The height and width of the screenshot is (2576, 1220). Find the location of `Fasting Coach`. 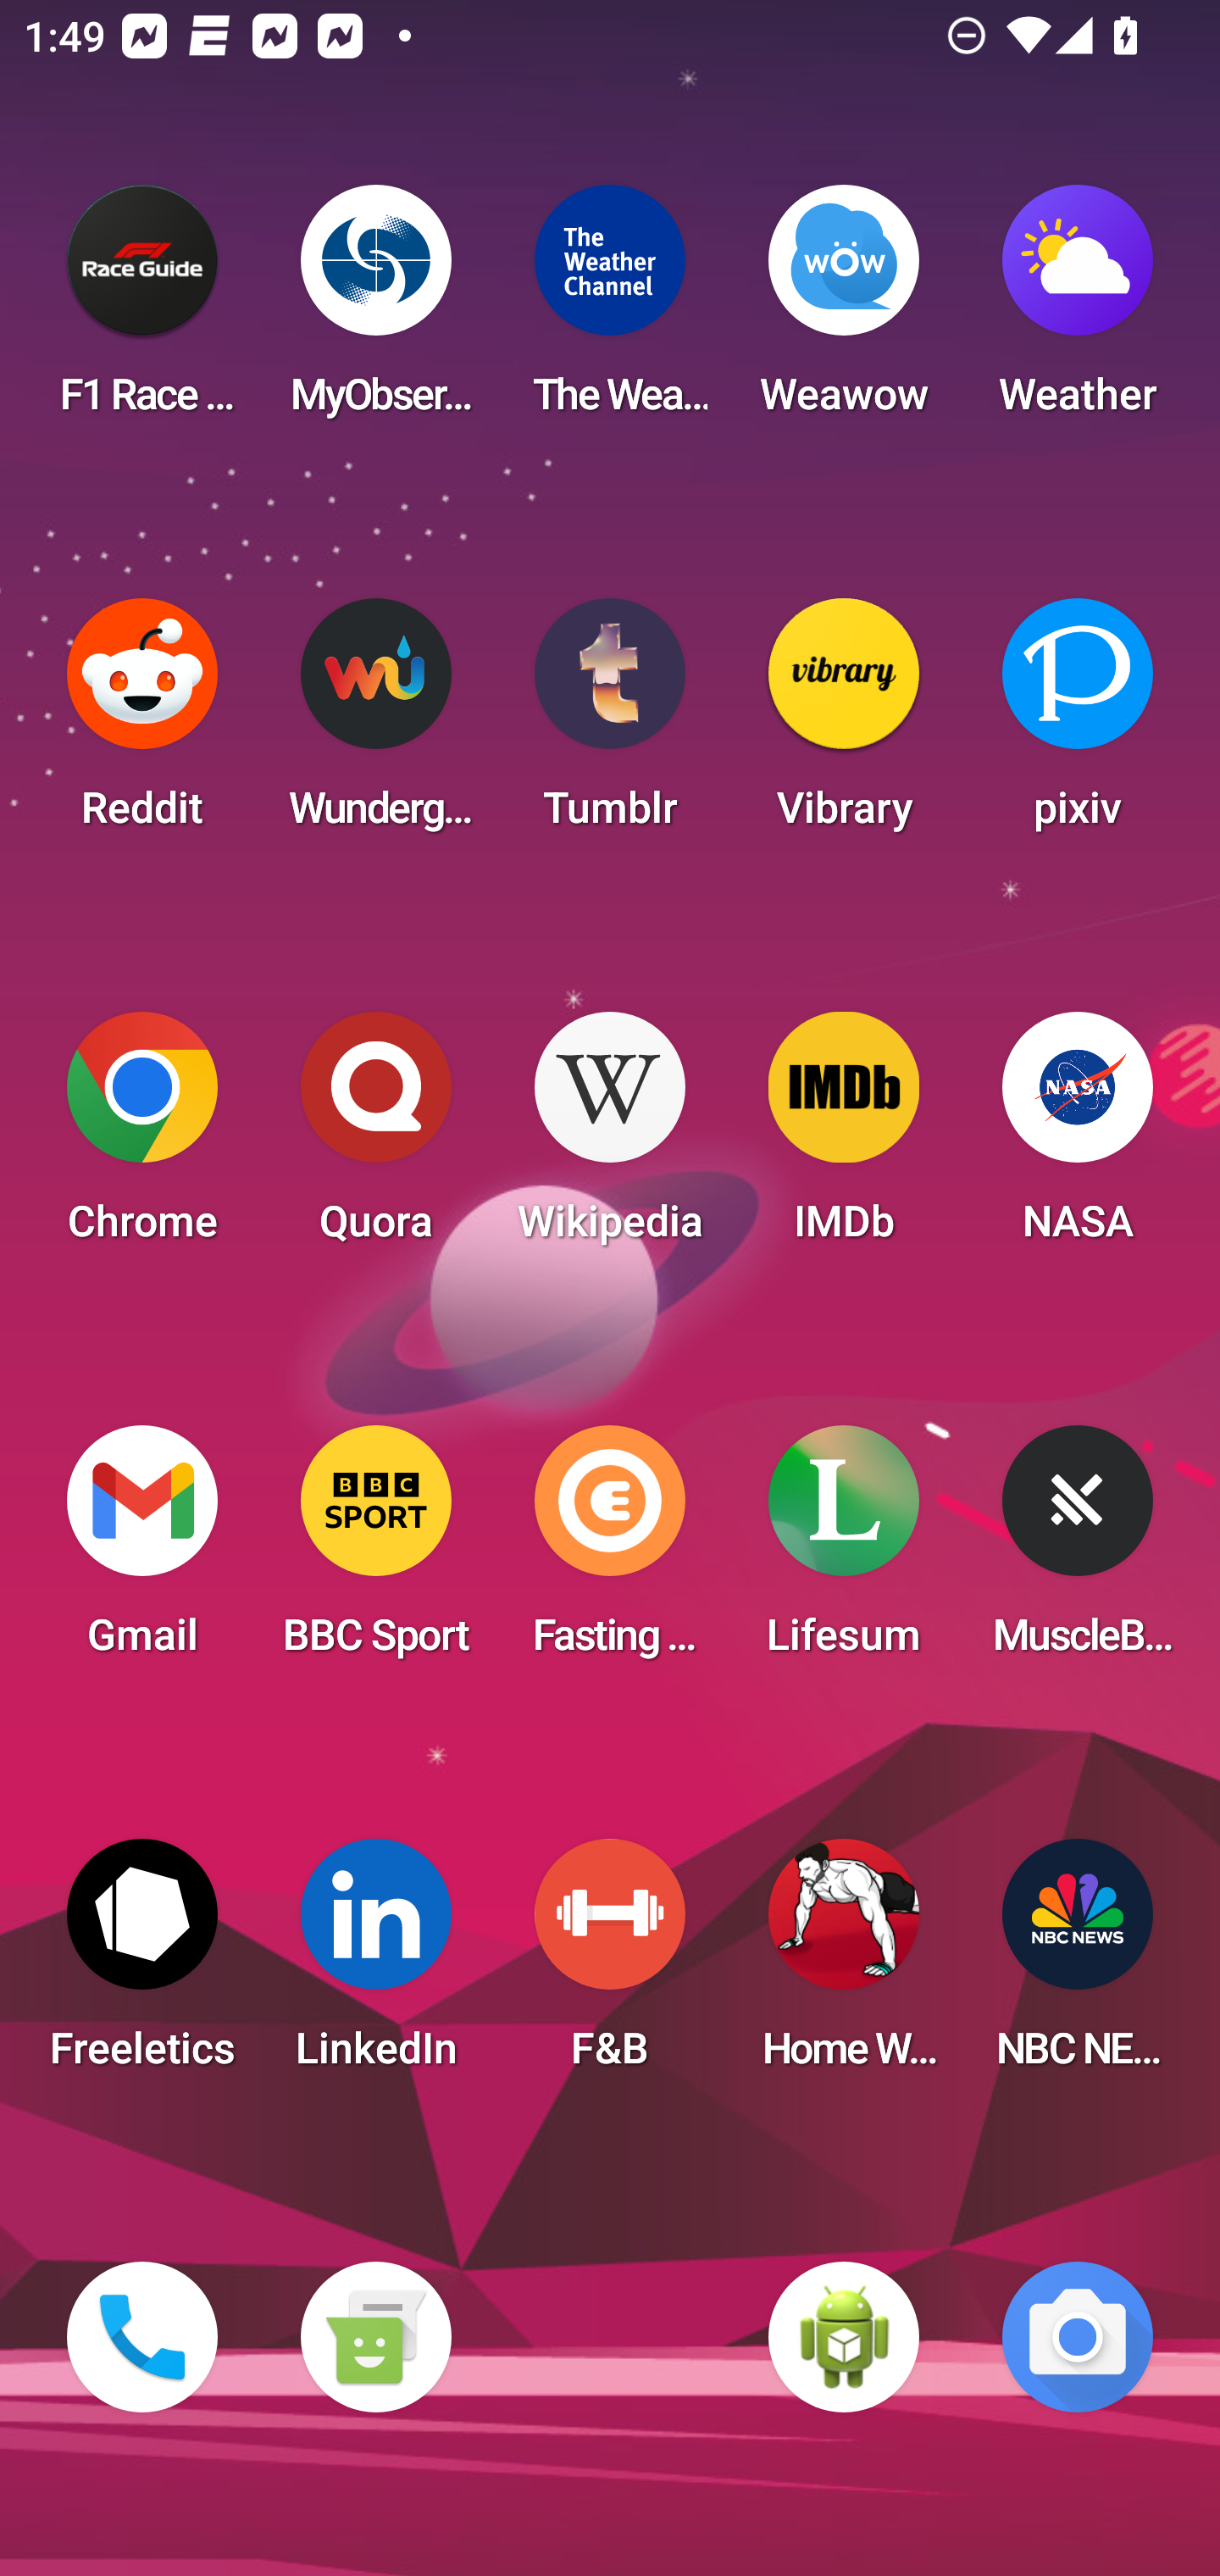

Fasting Coach is located at coordinates (610, 1551).